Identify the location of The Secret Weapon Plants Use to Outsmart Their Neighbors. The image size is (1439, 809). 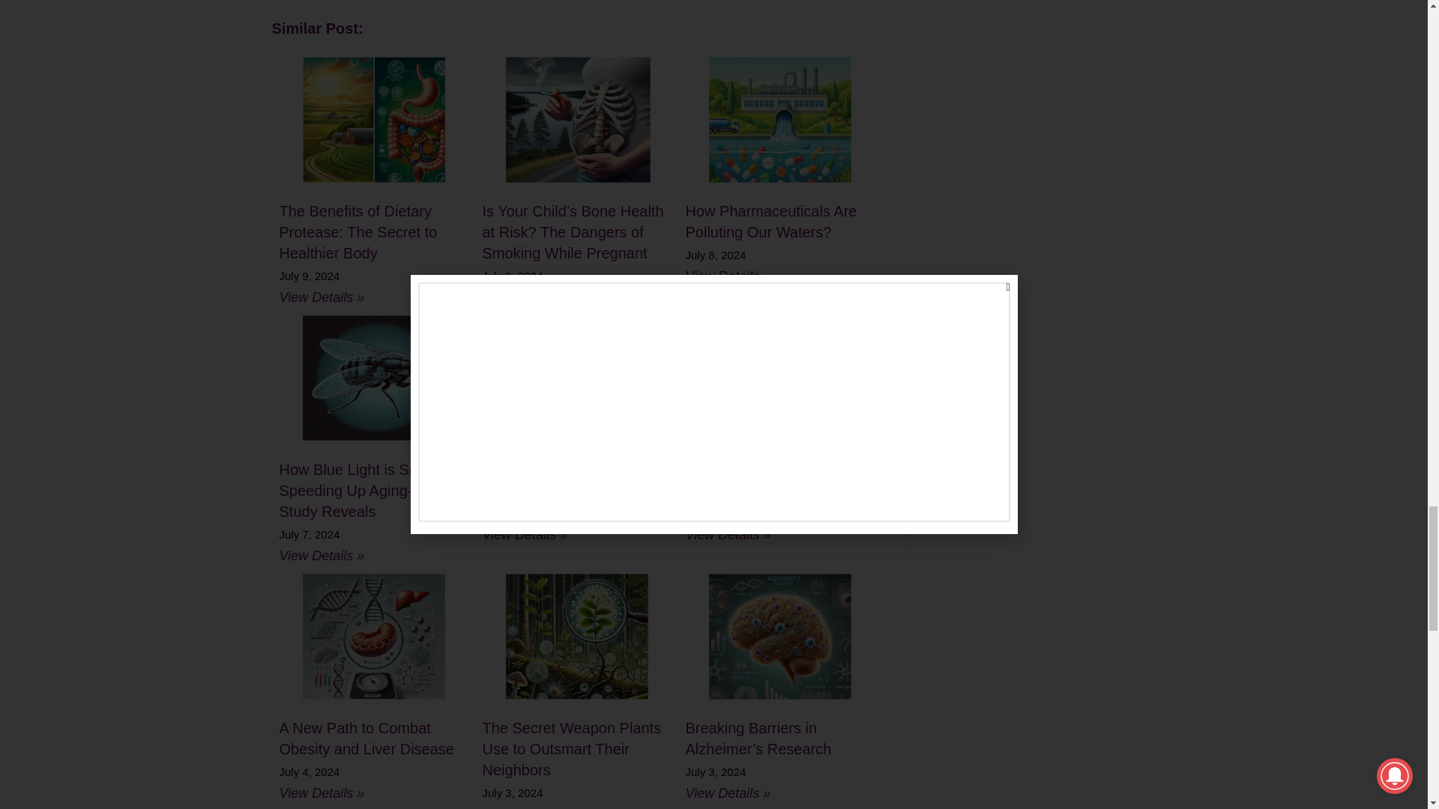
(574, 636).